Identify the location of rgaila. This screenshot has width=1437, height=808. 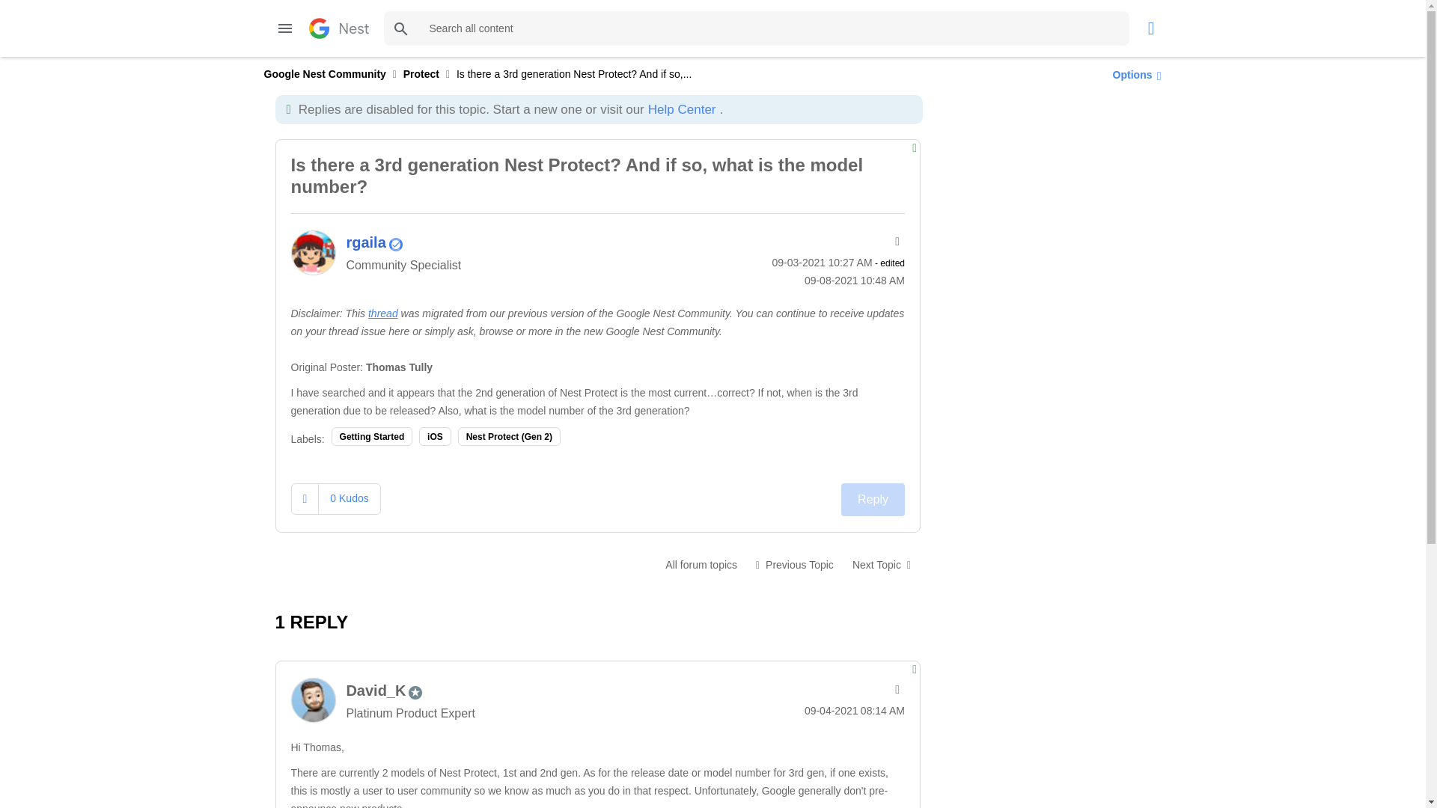
(312, 253).